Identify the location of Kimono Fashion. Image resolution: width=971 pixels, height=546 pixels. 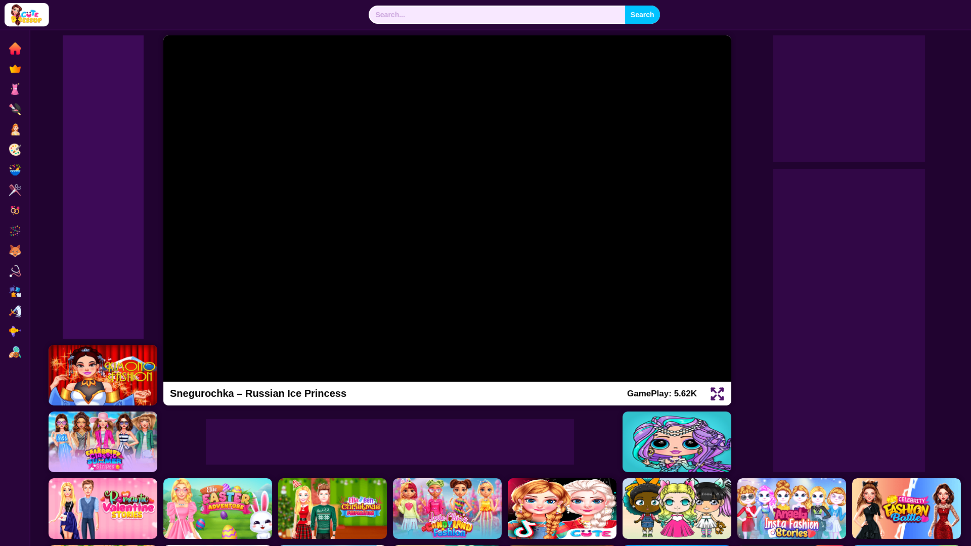
(103, 375).